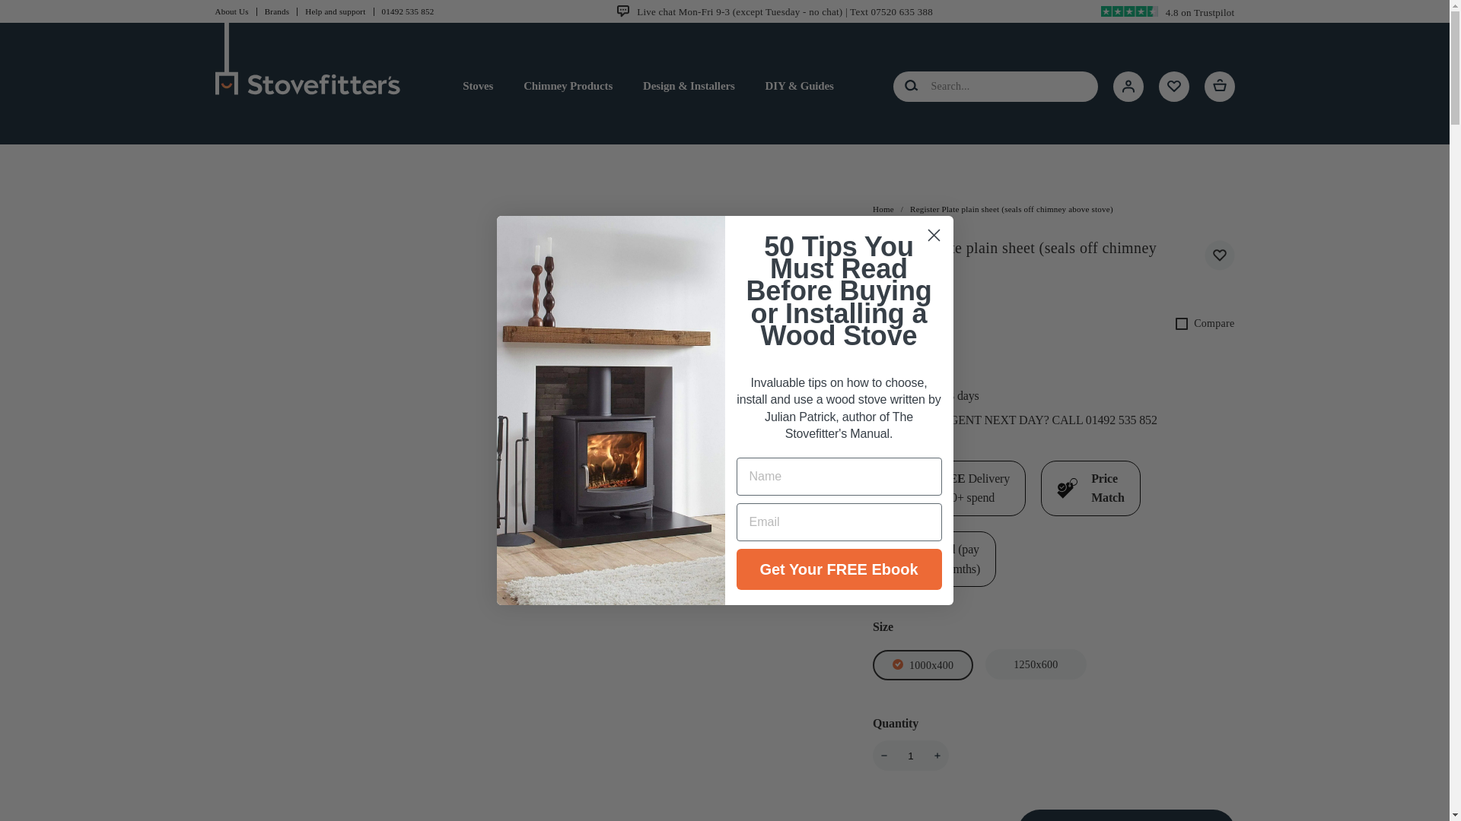 This screenshot has height=821, width=1461. I want to click on Brands, so click(281, 11).